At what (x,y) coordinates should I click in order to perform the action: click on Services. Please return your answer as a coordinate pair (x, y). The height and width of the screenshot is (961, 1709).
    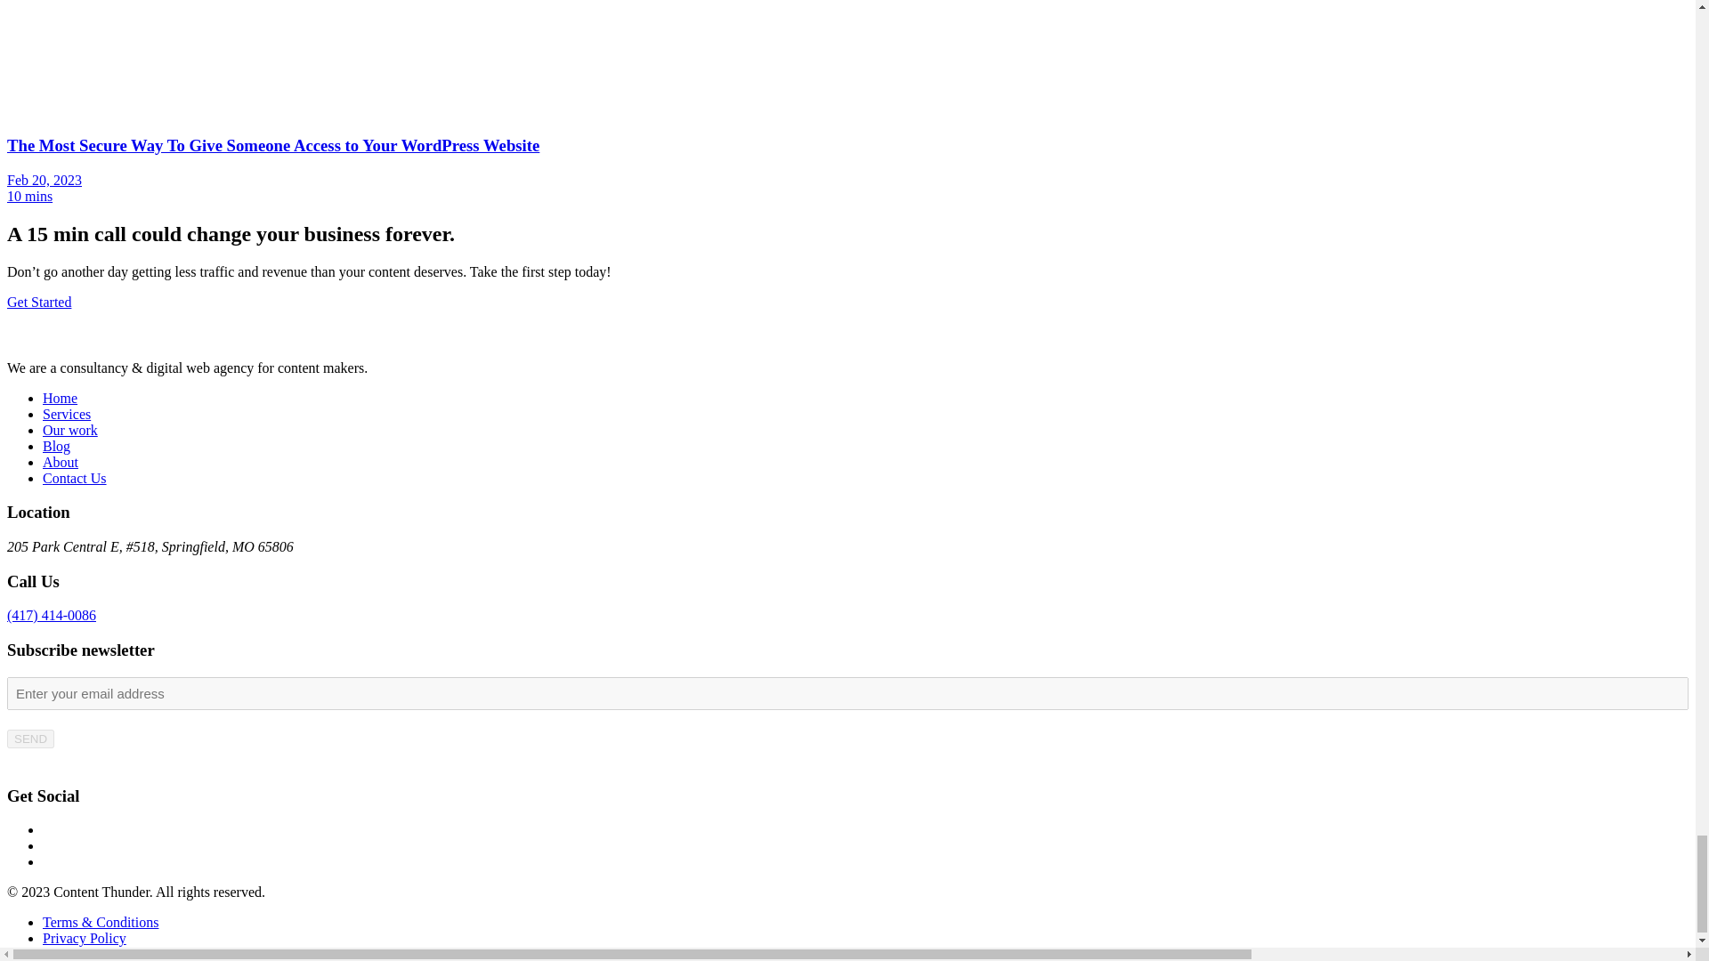
    Looking at the image, I should click on (66, 414).